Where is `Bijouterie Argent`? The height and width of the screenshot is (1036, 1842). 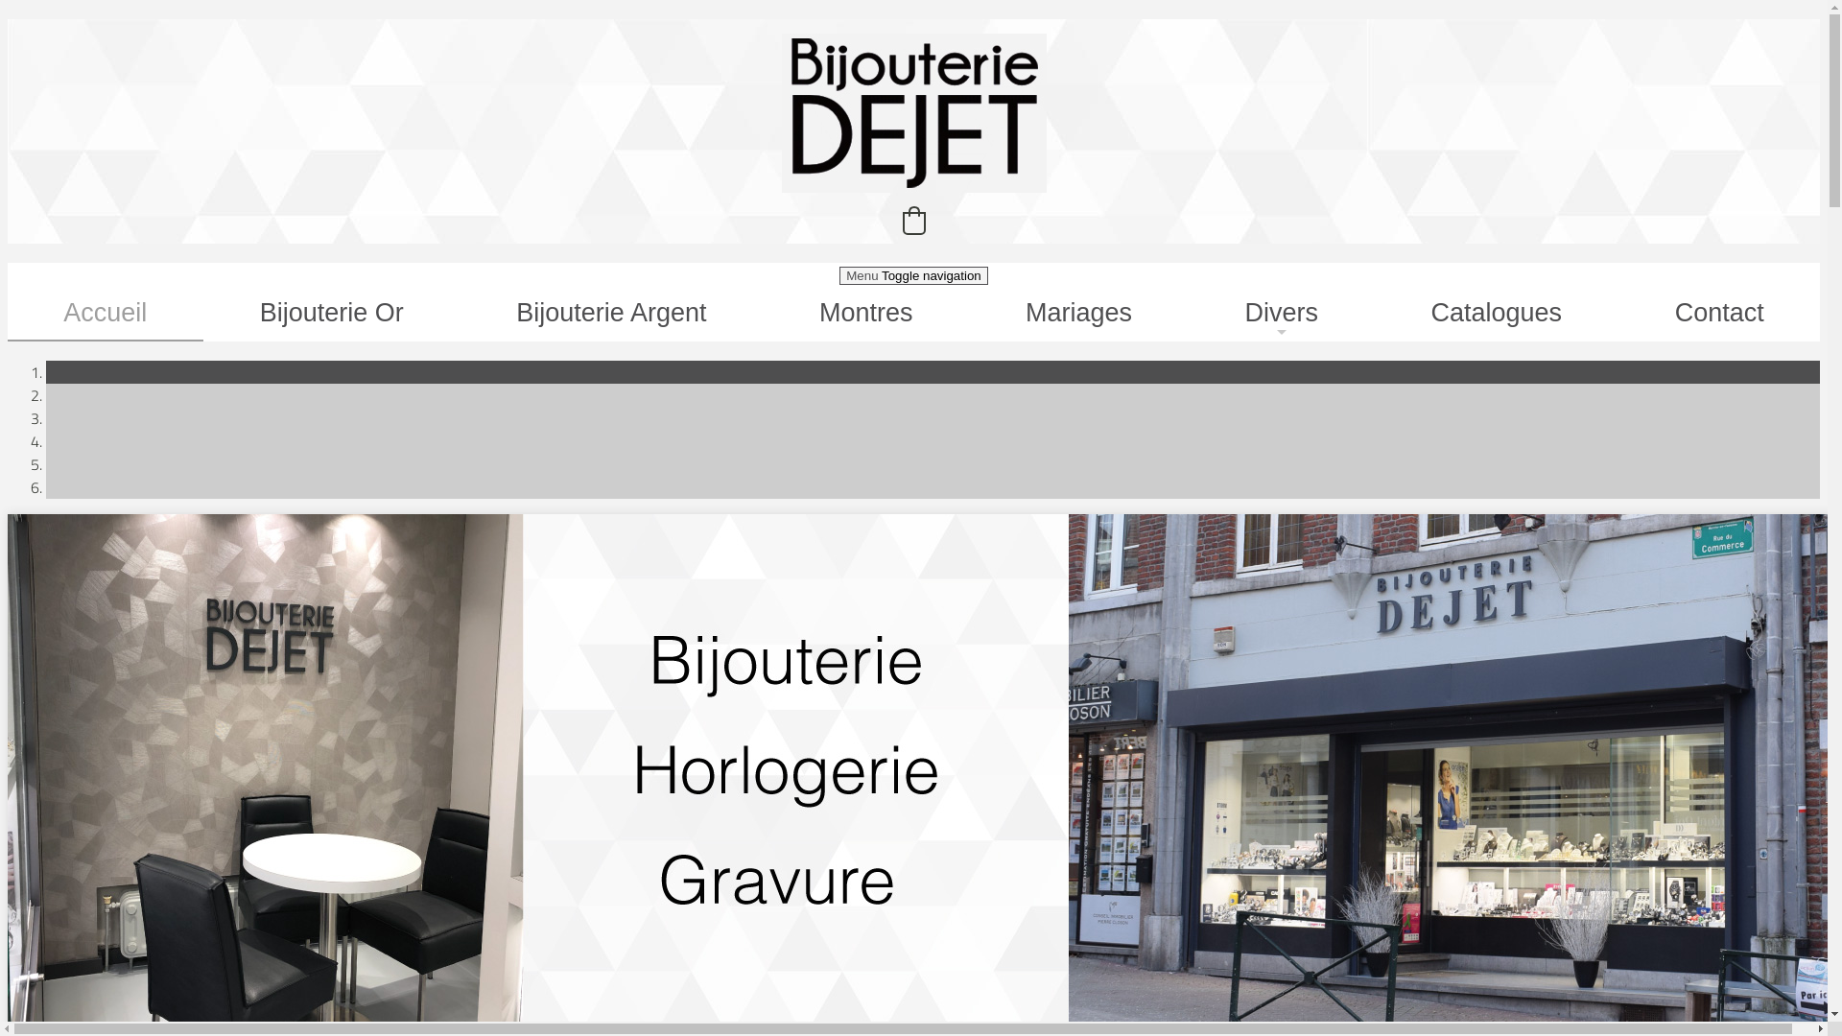 Bijouterie Argent is located at coordinates (612, 313).